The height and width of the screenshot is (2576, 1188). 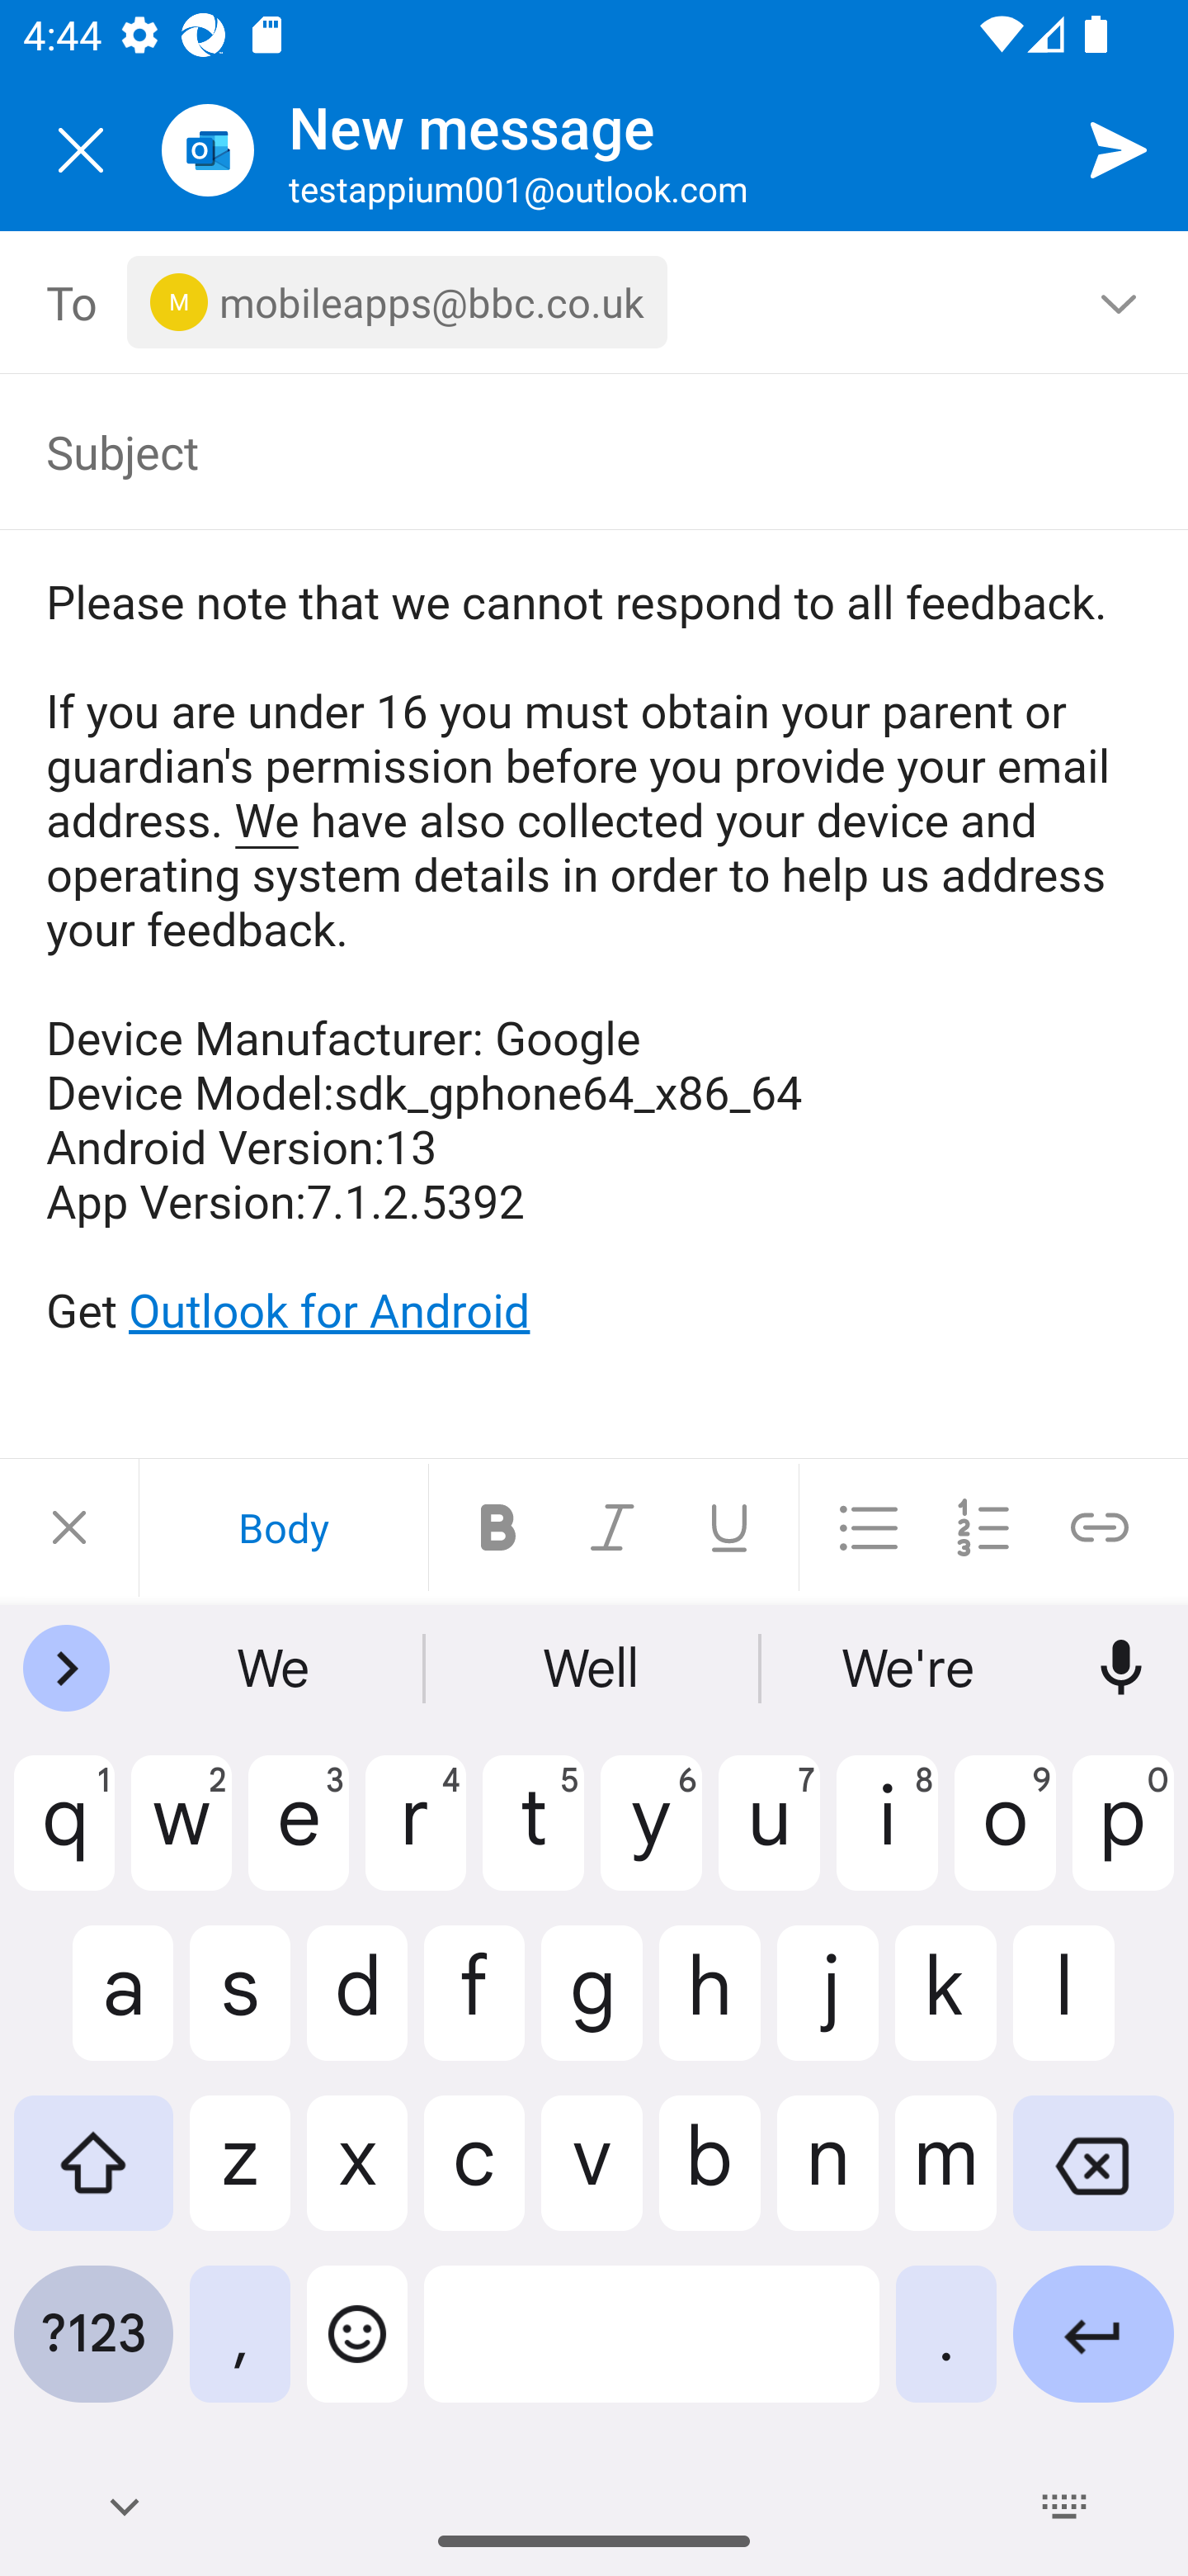 I want to click on Numbered list, so click(x=983, y=1527).